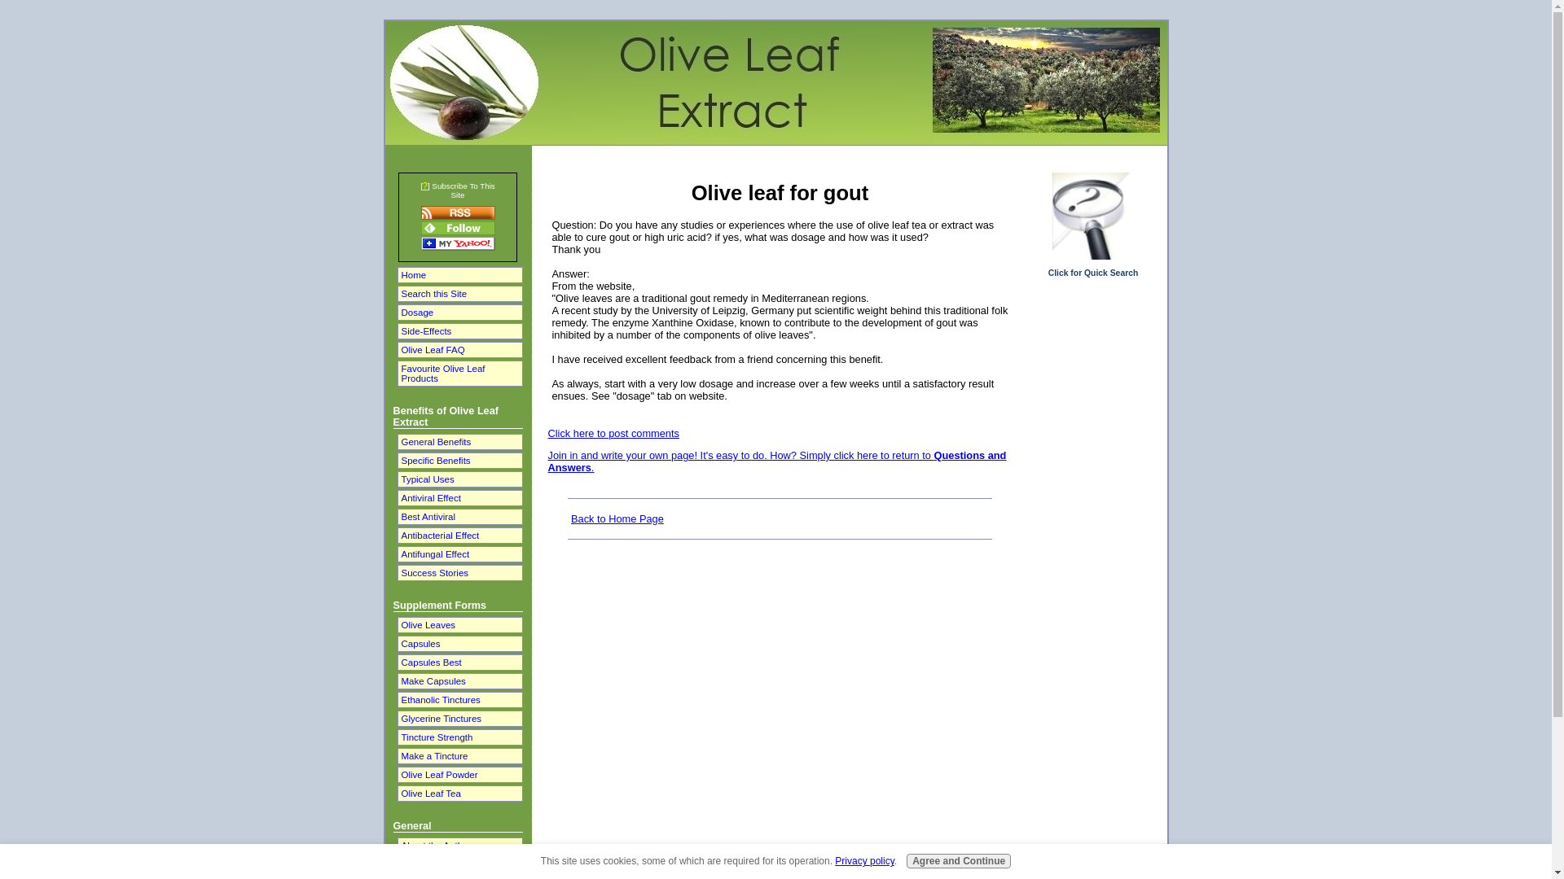 The height and width of the screenshot is (879, 1564). I want to click on Best Antiviral, so click(459, 516).